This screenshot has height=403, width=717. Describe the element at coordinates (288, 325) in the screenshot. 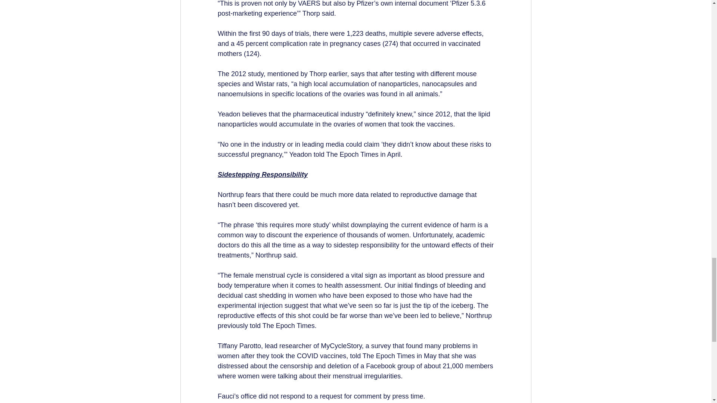

I see `The Epoch Times` at that location.